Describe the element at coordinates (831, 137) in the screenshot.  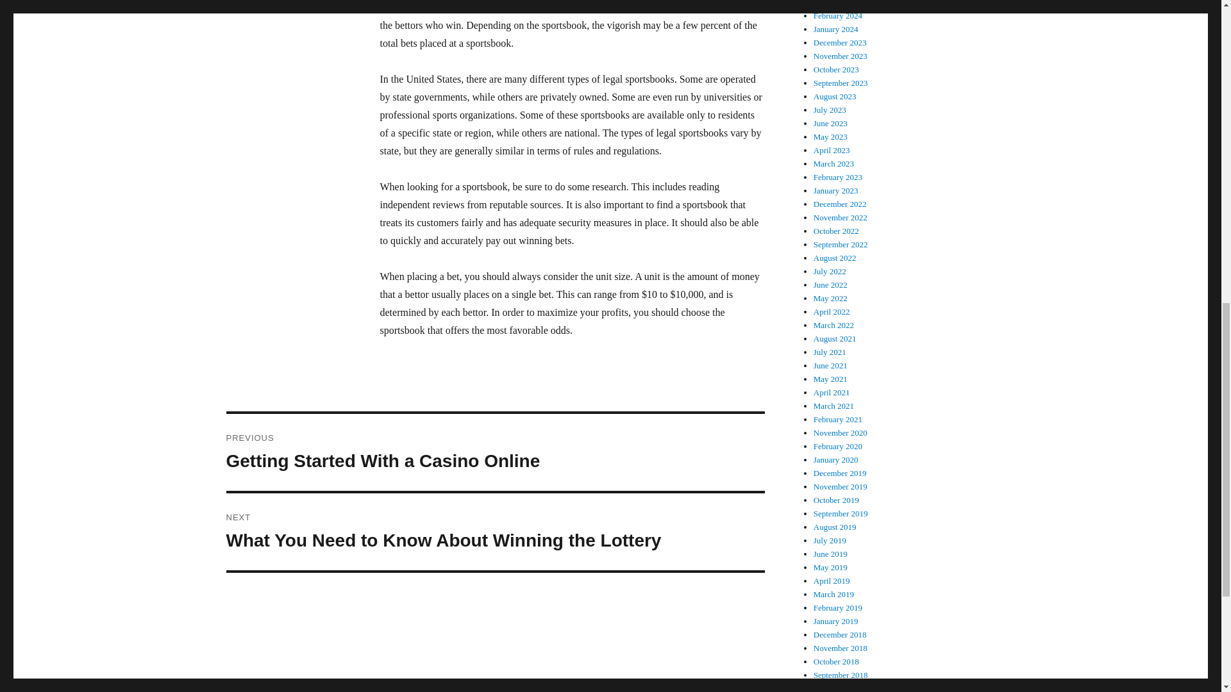
I see `May 2023` at that location.